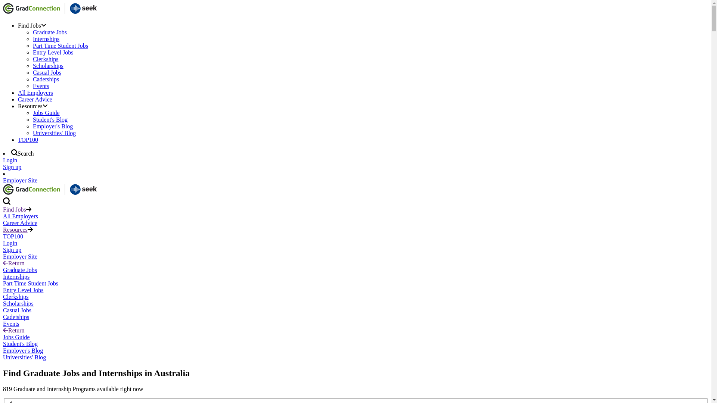  Describe the element at coordinates (10, 243) in the screenshot. I see `Login` at that location.